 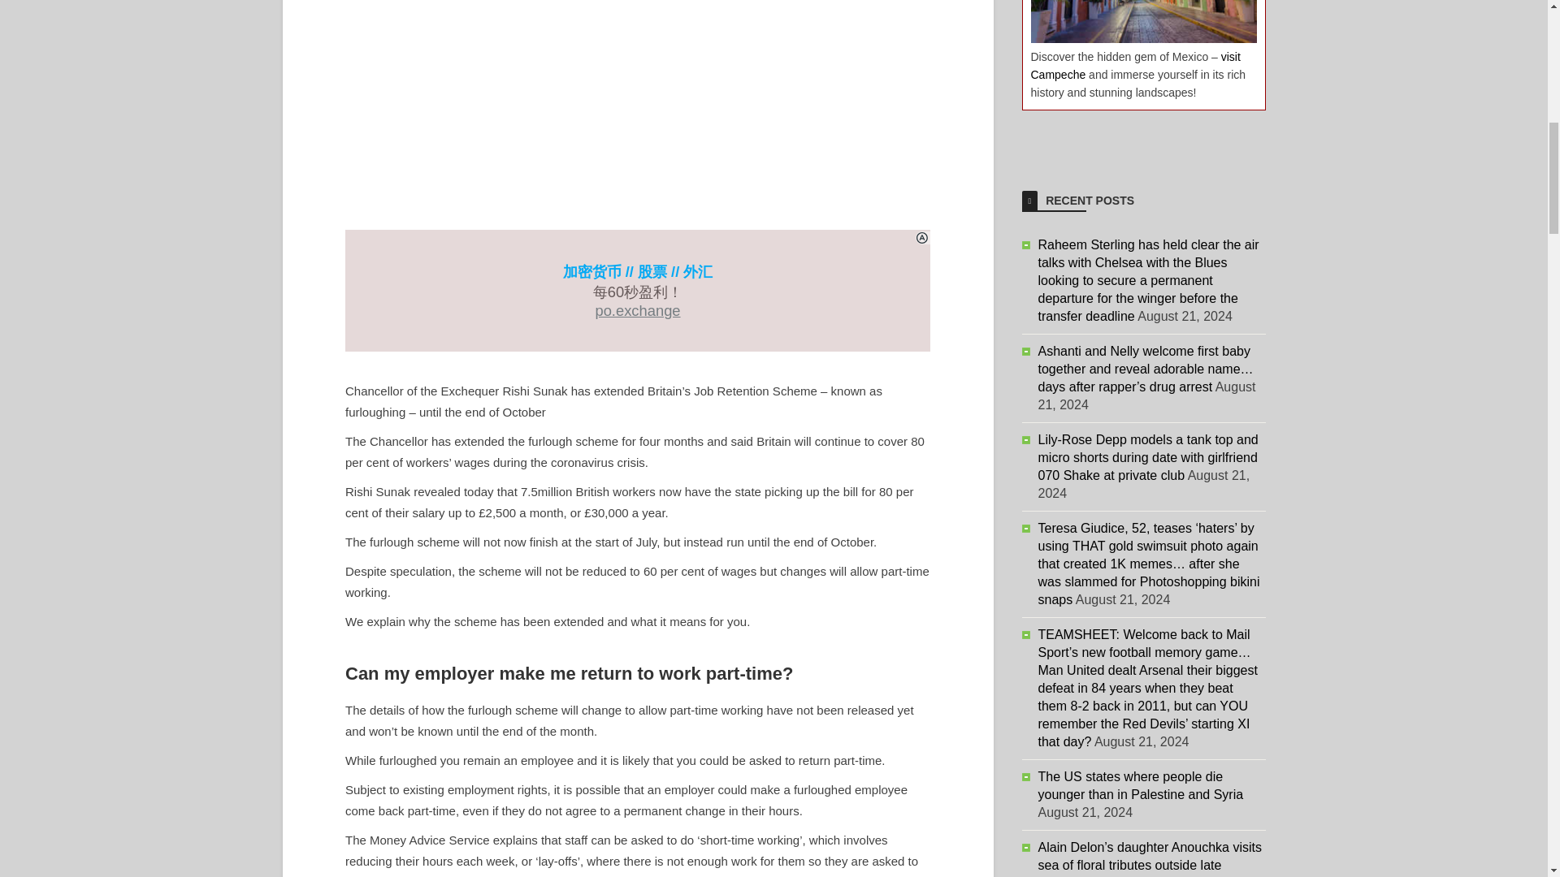 What do you see at coordinates (1134, 65) in the screenshot?
I see `visit Campeche` at bounding box center [1134, 65].